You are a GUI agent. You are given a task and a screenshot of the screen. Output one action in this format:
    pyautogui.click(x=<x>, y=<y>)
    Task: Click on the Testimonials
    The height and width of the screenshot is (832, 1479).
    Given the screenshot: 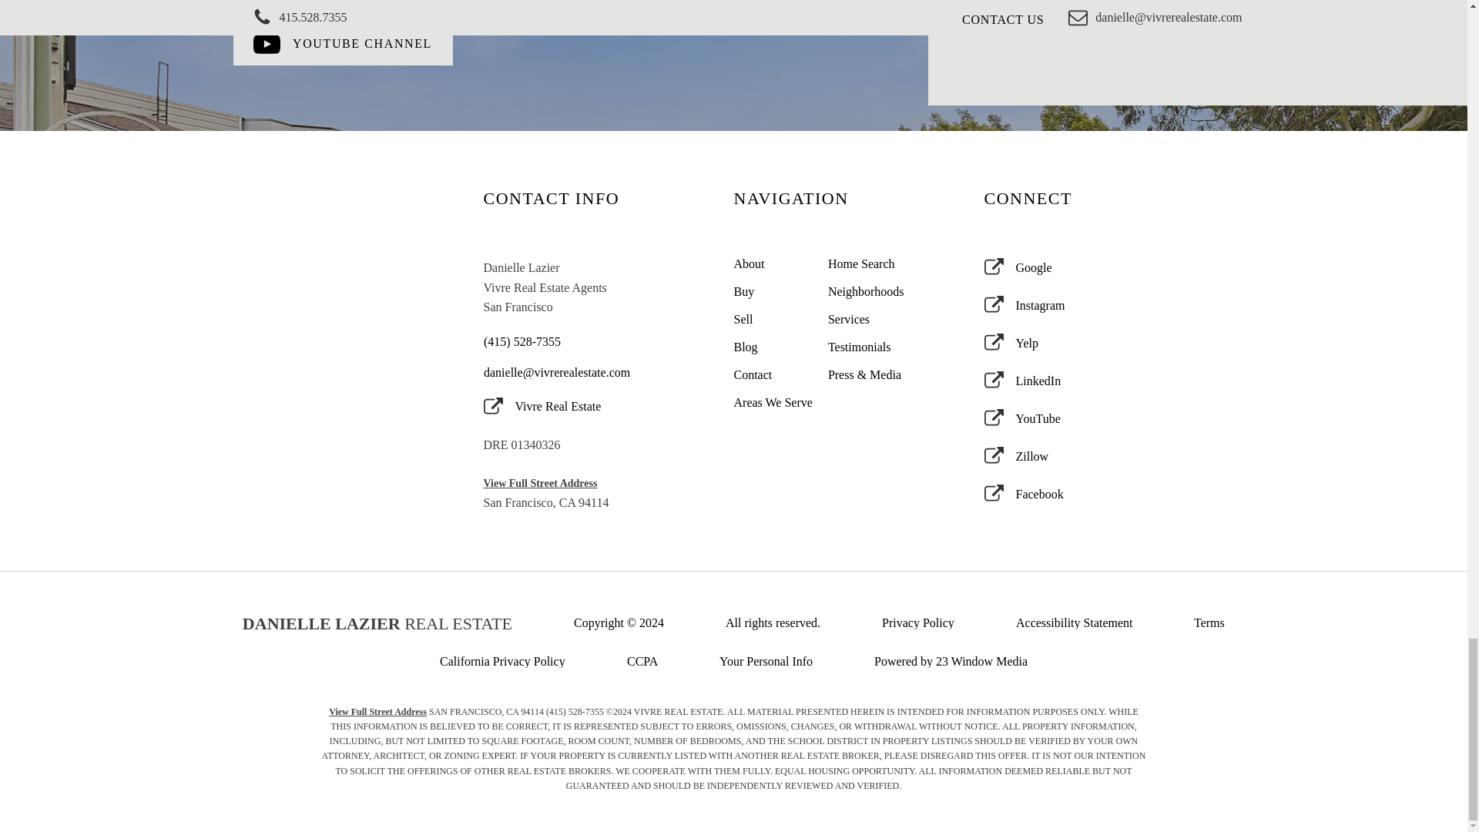 What is the action you would take?
    pyautogui.click(x=867, y=347)
    